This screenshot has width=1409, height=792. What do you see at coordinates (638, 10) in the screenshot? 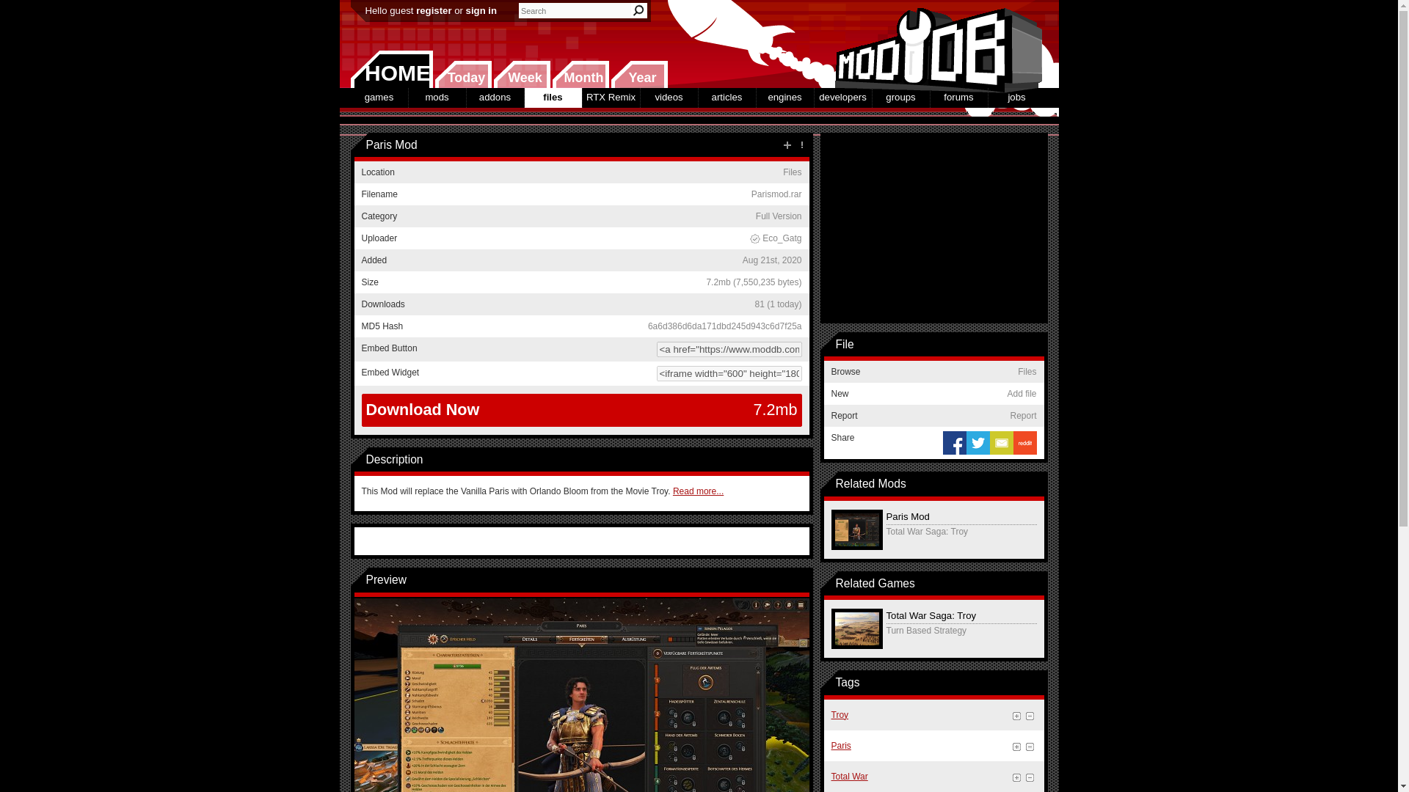
I see `Search ModDB` at bounding box center [638, 10].